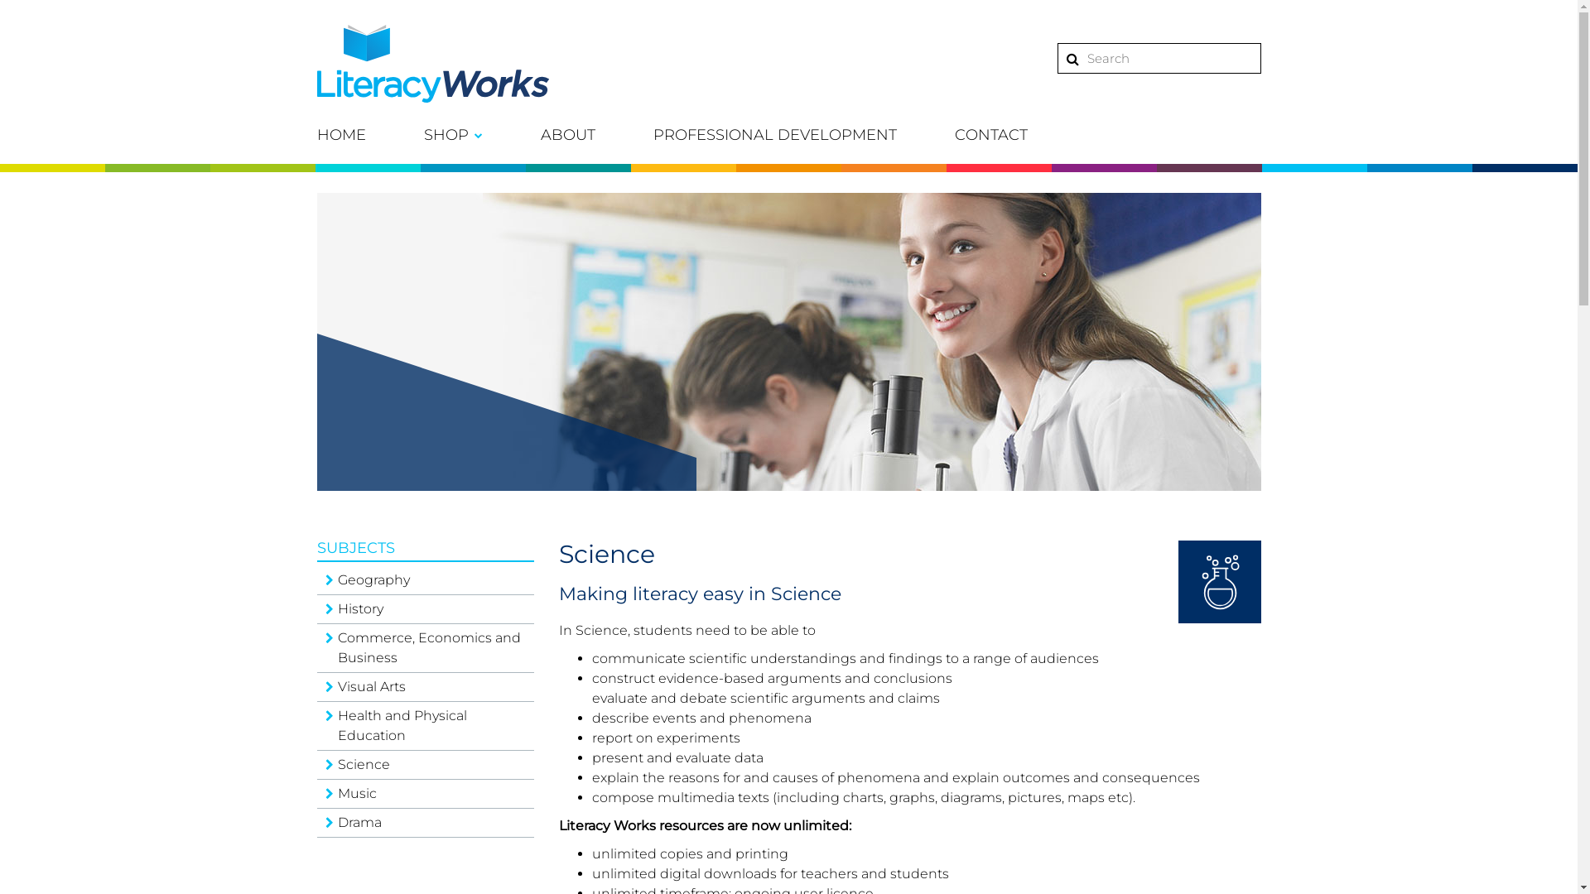 The width and height of the screenshot is (1590, 894). Describe the element at coordinates (426, 609) in the screenshot. I see `History` at that location.